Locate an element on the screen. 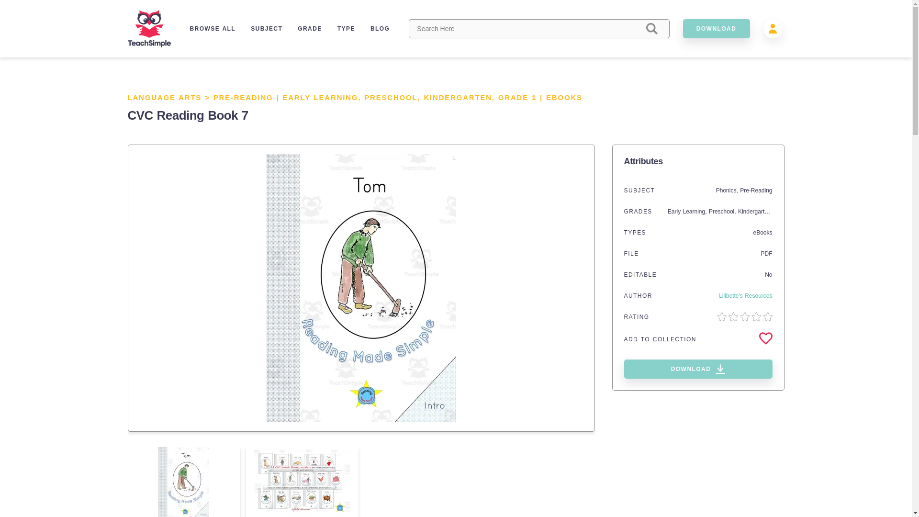  KINDERGARTEN is located at coordinates (458, 97).